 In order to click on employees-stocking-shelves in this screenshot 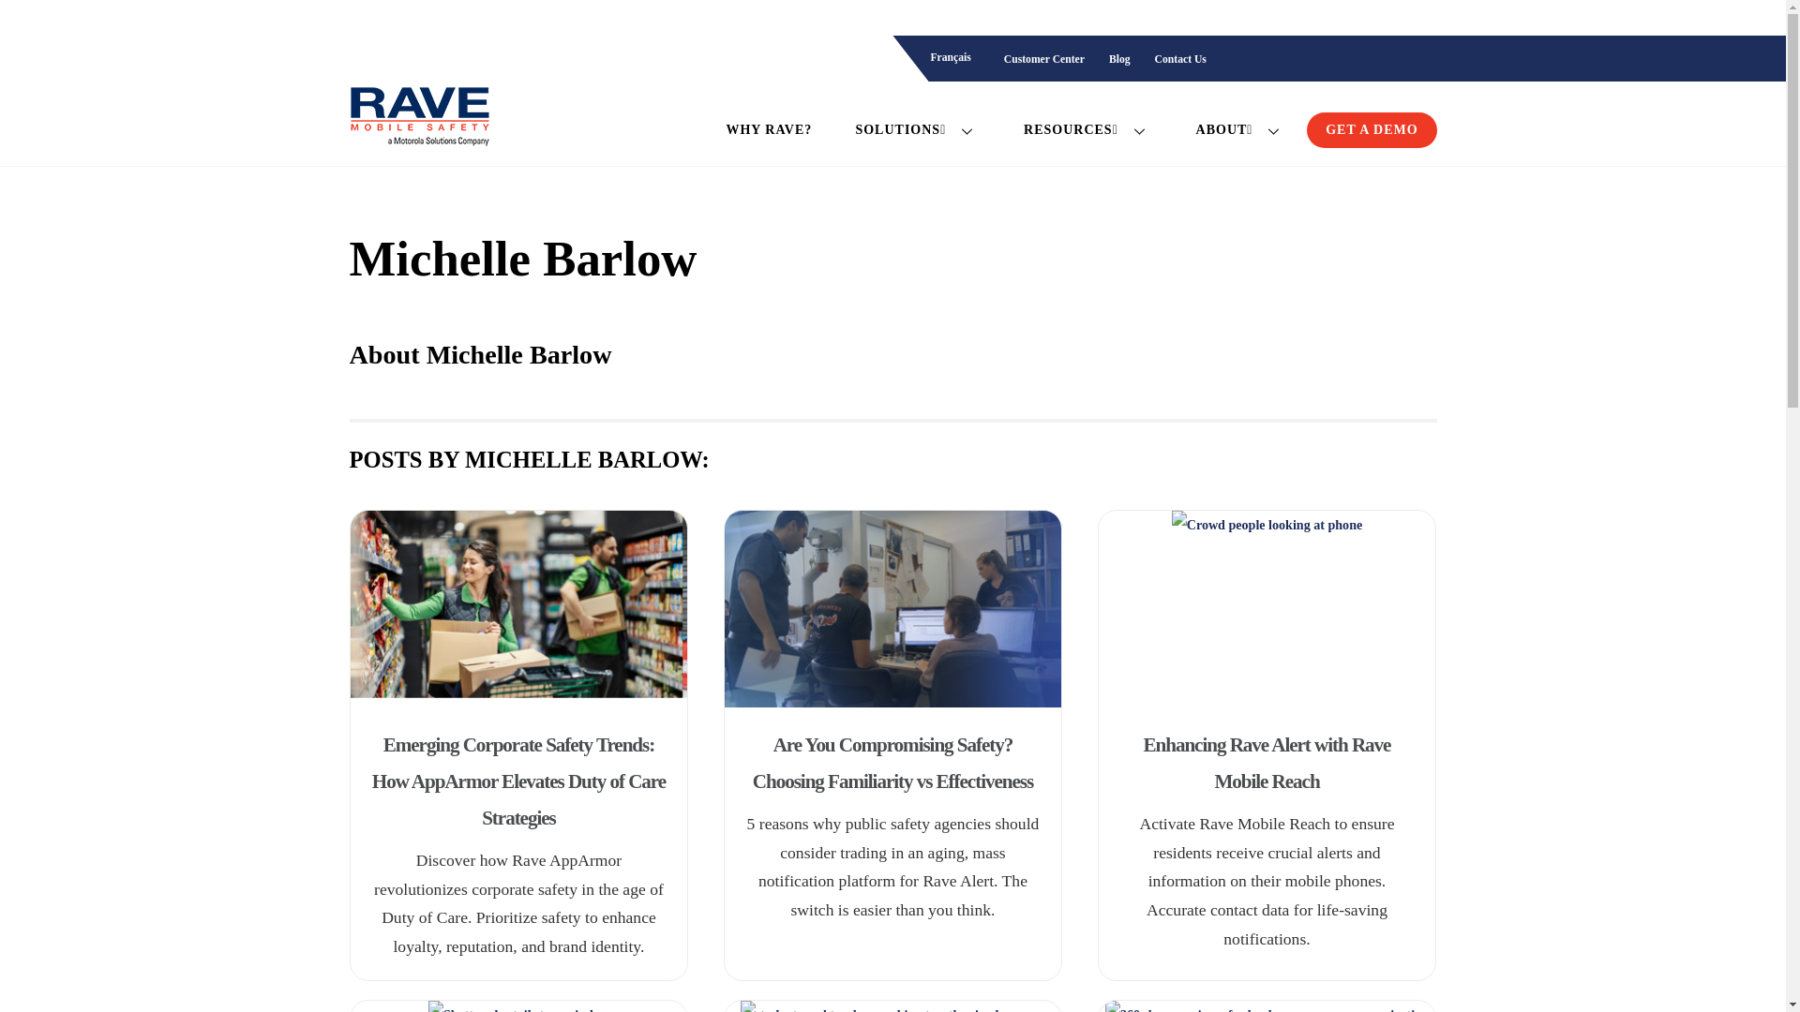, I will do `click(519, 609)`.